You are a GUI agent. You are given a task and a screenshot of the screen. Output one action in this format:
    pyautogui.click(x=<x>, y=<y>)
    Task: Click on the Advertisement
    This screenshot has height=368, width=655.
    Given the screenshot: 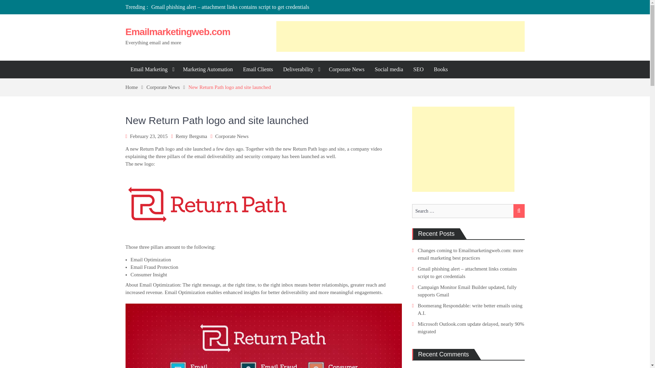 What is the action you would take?
    pyautogui.click(x=463, y=149)
    